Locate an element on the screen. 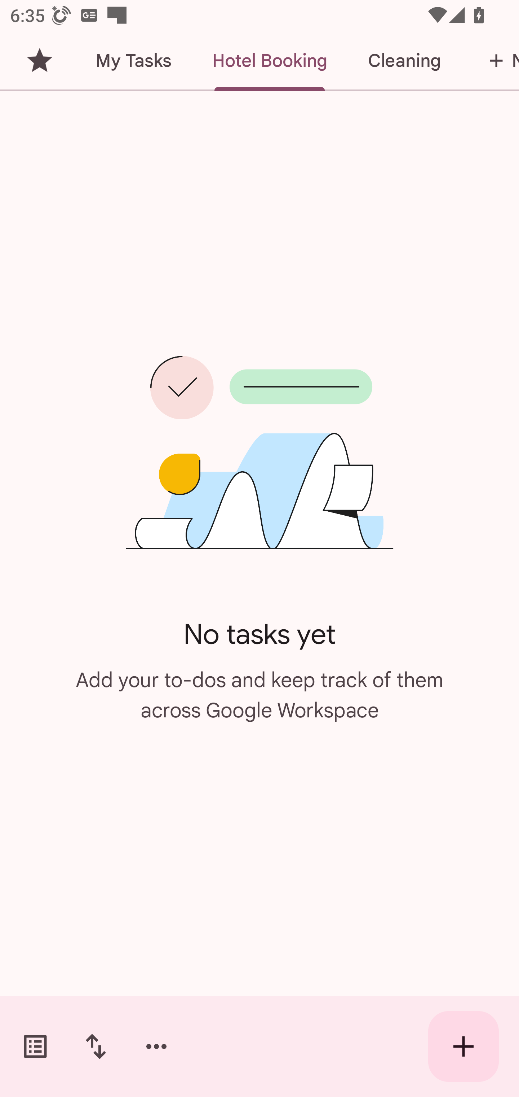 The width and height of the screenshot is (519, 1097). Cleaning is located at coordinates (404, 61).